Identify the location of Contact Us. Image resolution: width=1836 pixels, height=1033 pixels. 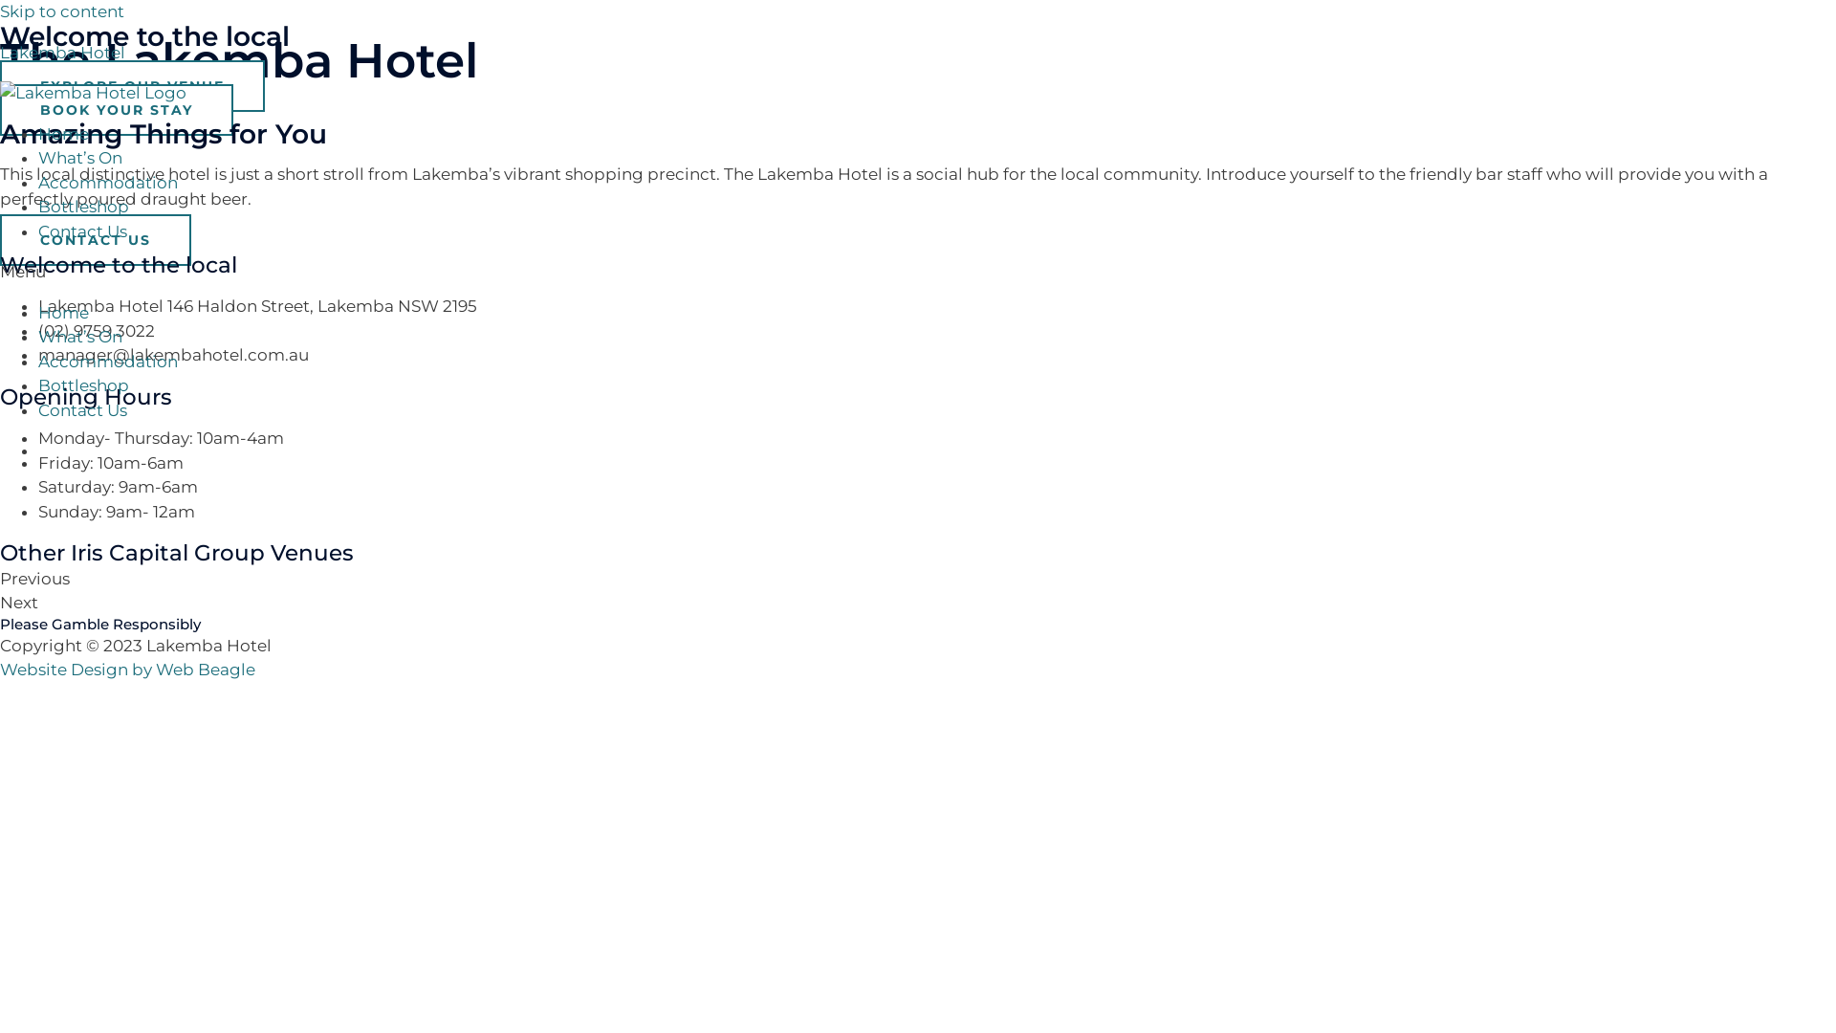
(82, 231).